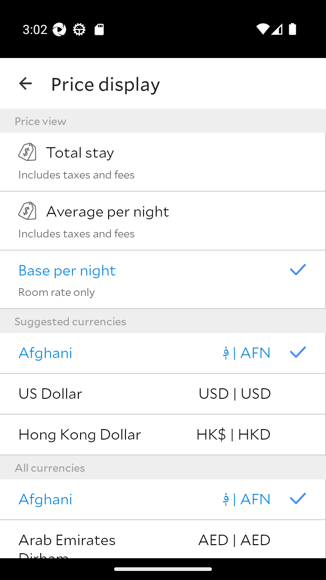 The image size is (326, 580). Describe the element at coordinates (163, 500) in the screenshot. I see `Afghani ‎؋ | AFN` at that location.